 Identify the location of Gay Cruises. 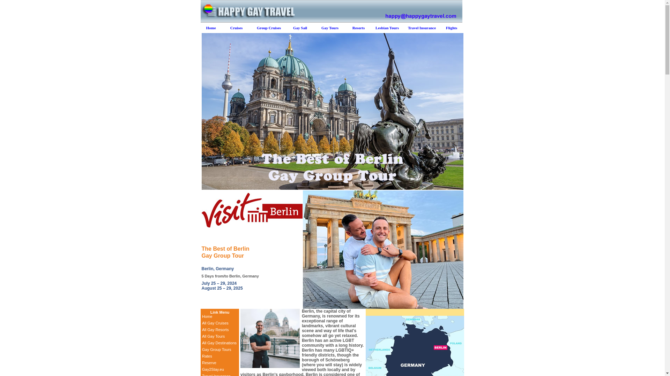
(237, 28).